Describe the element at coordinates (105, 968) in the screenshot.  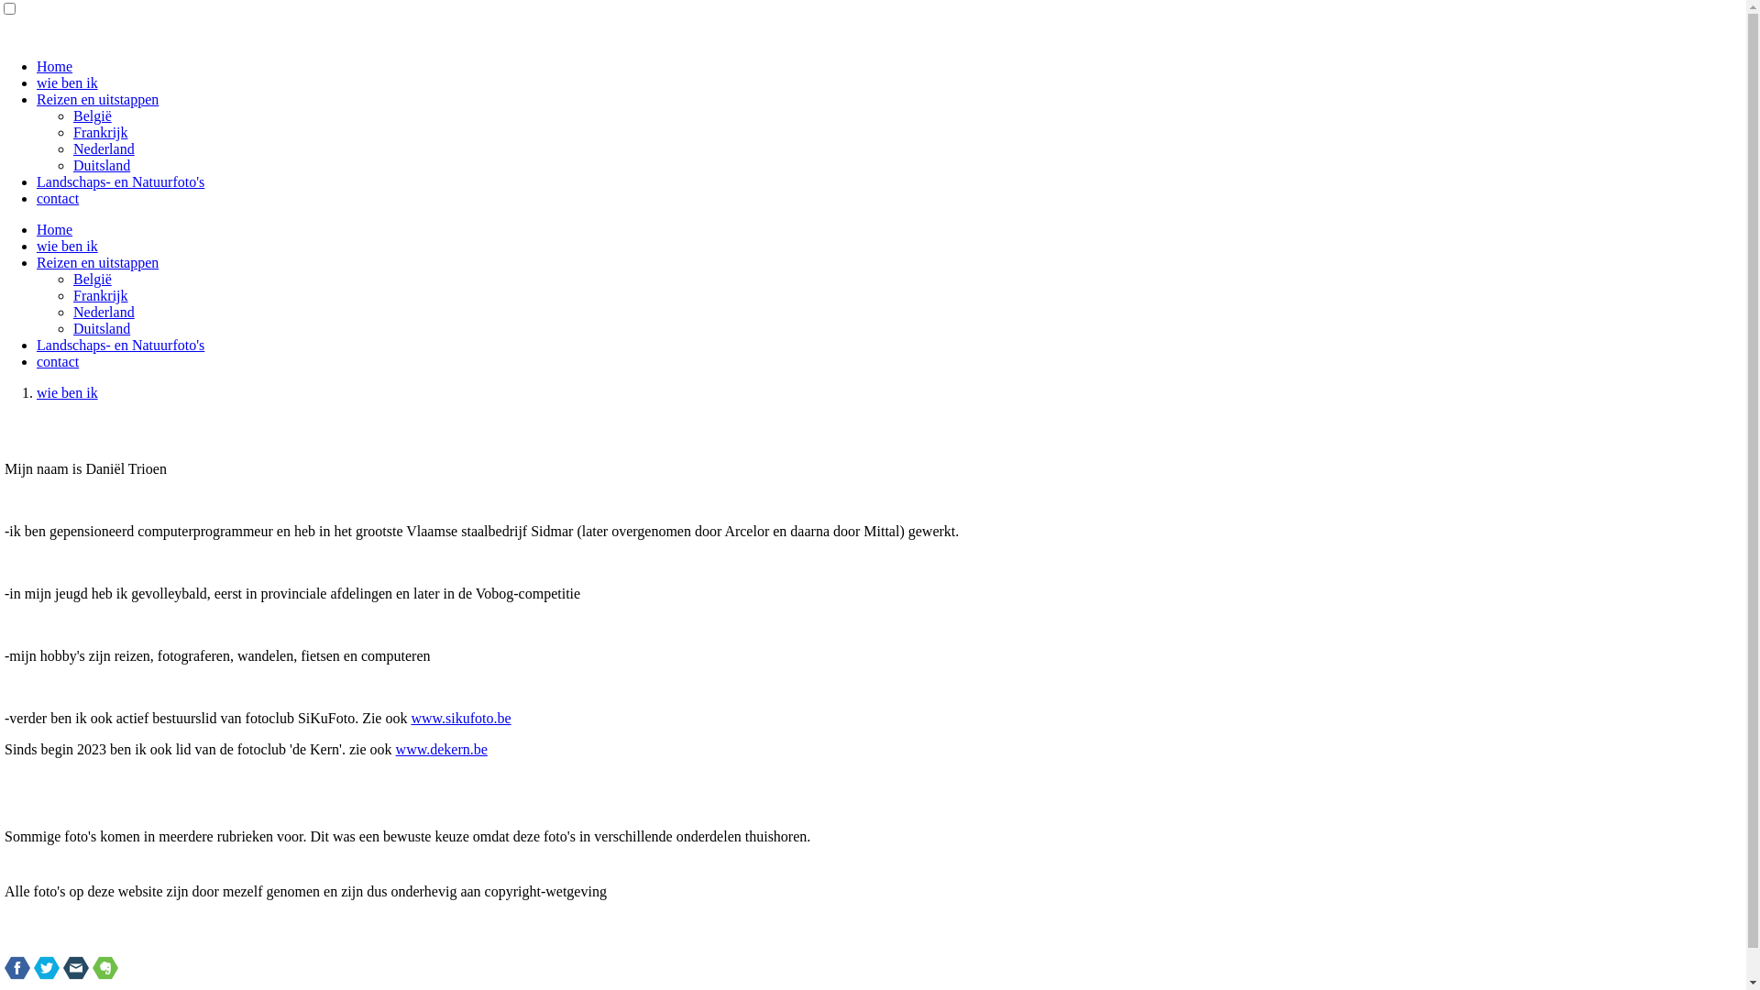
I see `Evernote` at that location.